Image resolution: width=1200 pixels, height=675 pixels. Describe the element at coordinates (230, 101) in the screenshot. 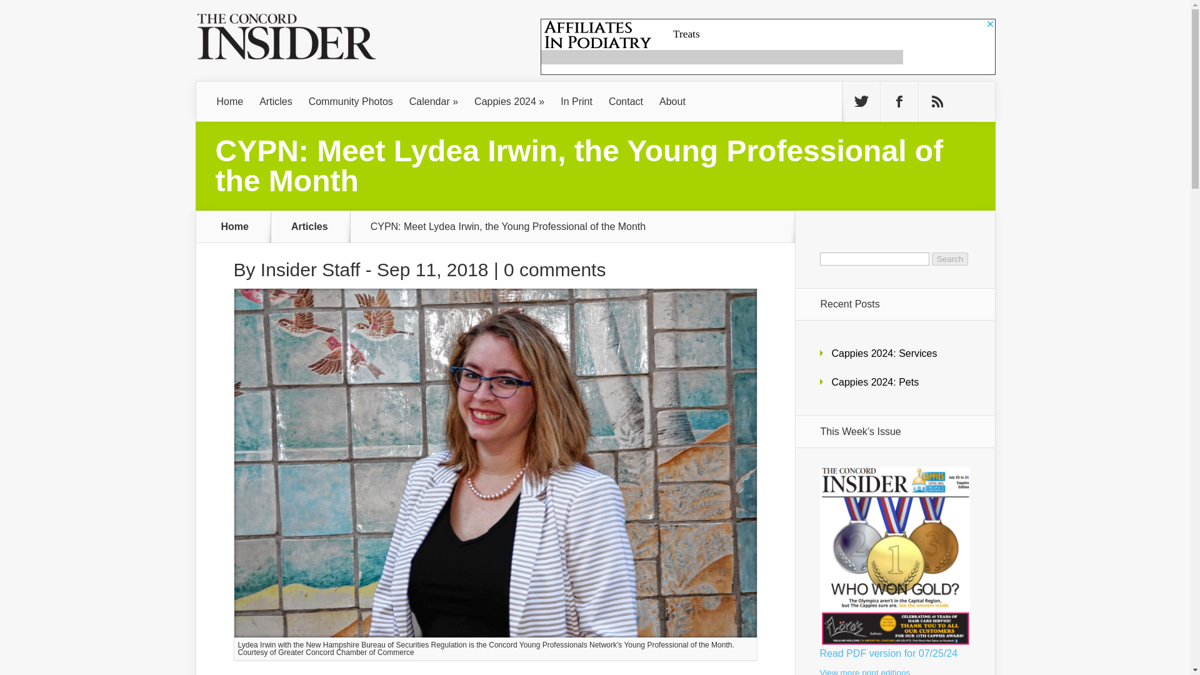

I see `Home` at that location.